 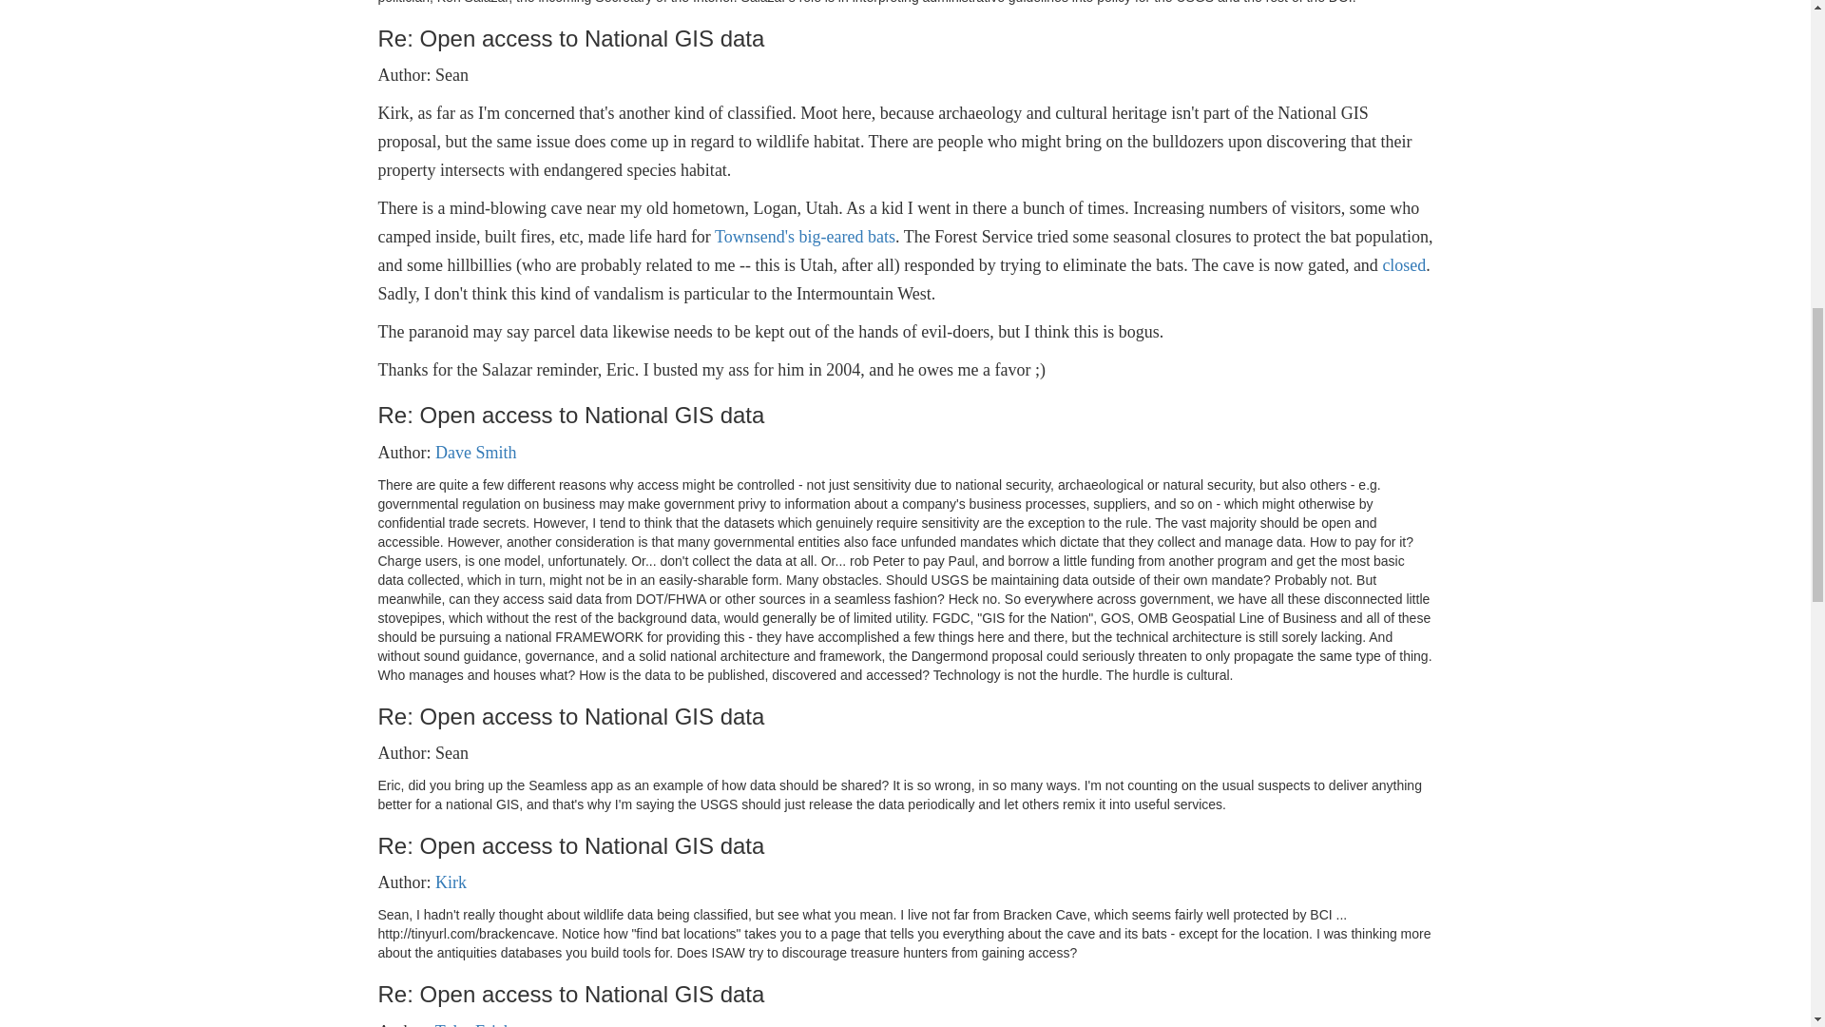 I want to click on Dave Smith, so click(x=475, y=453).